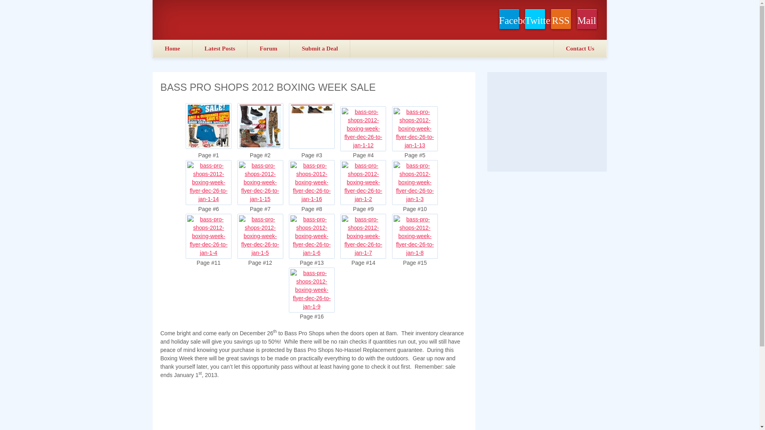 This screenshot has width=765, height=430. I want to click on Mail, so click(586, 19).